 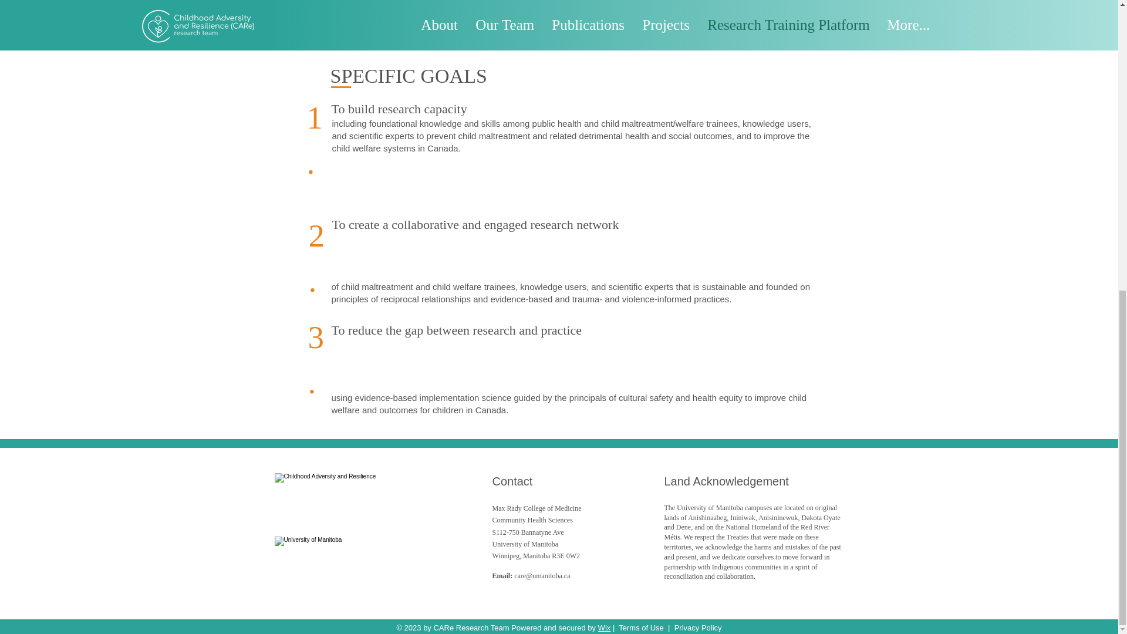 What do you see at coordinates (641, 627) in the screenshot?
I see `Terms of Use` at bounding box center [641, 627].